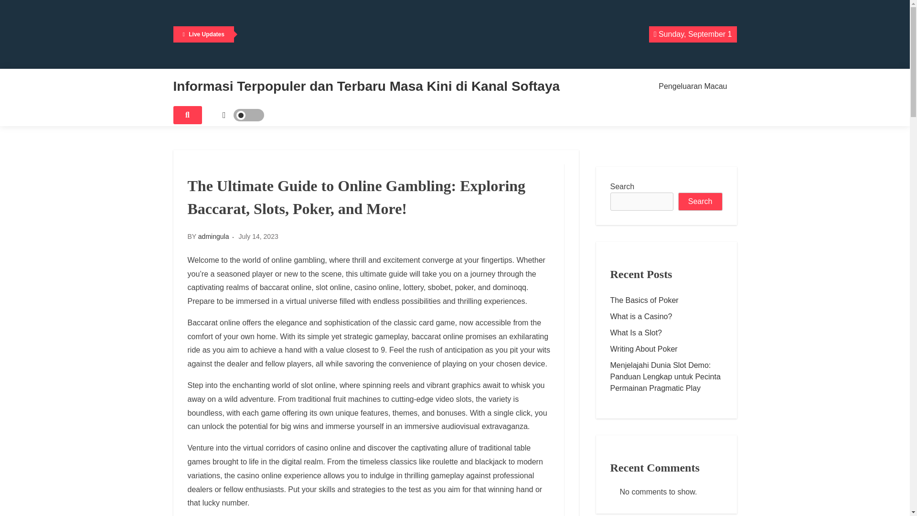  What do you see at coordinates (666, 333) in the screenshot?
I see `What Is a Slot?` at bounding box center [666, 333].